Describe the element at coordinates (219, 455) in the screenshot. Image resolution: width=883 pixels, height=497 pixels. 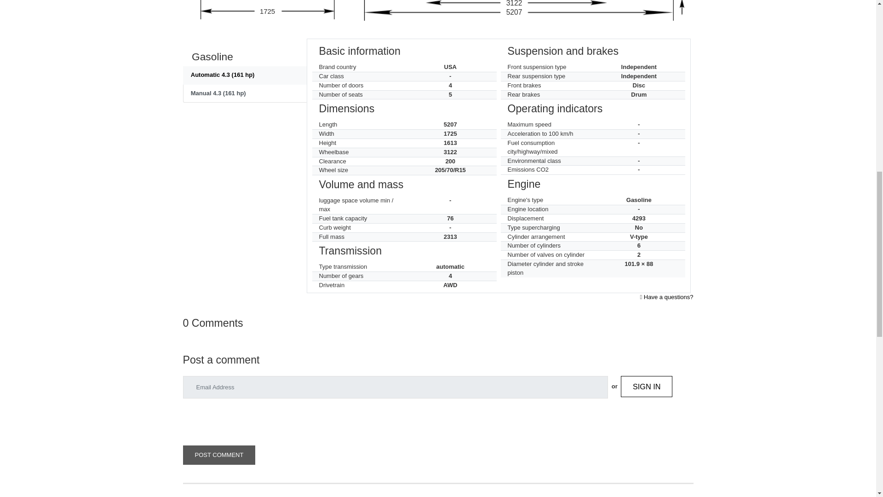
I see `POST COMMENT` at that location.